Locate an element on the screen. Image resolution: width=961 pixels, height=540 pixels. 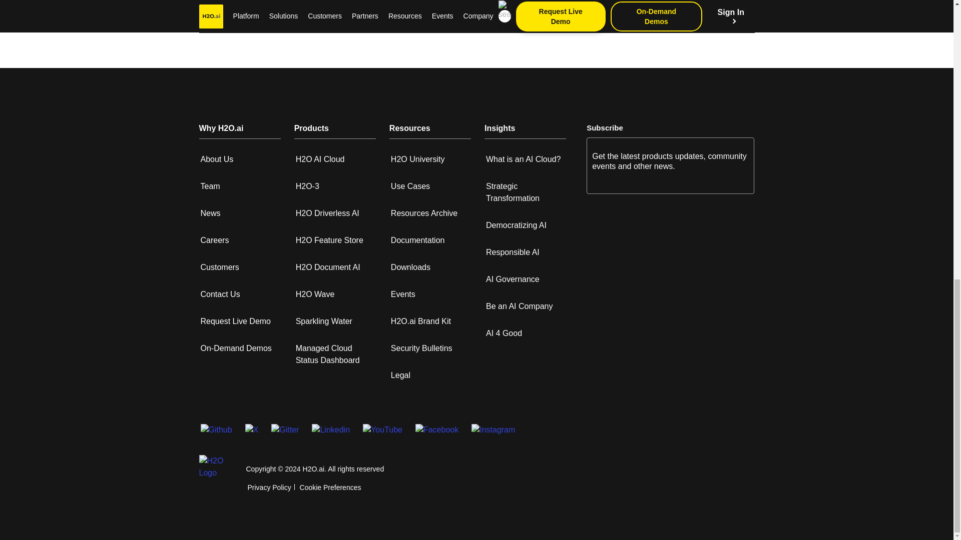
Resources Archive is located at coordinates (424, 213).